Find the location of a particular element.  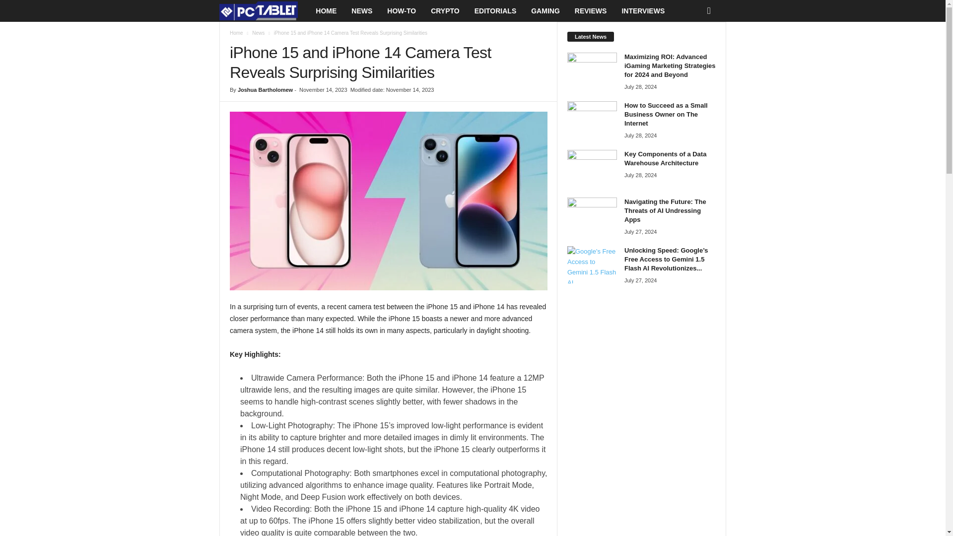

PC-Tablet.com is located at coordinates (263, 11).